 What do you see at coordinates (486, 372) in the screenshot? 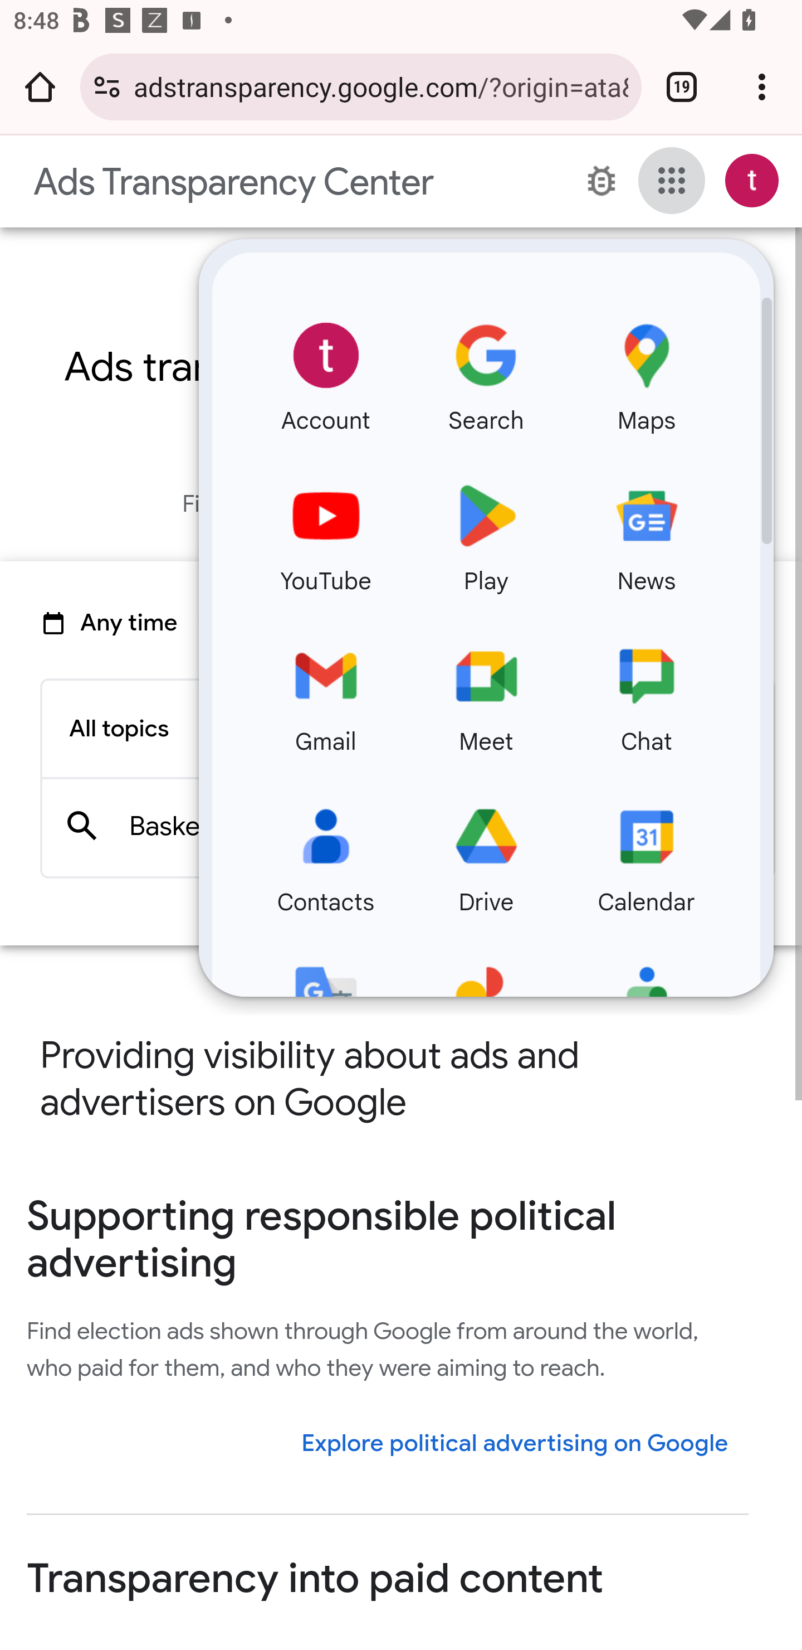
I see `Search` at bounding box center [486, 372].